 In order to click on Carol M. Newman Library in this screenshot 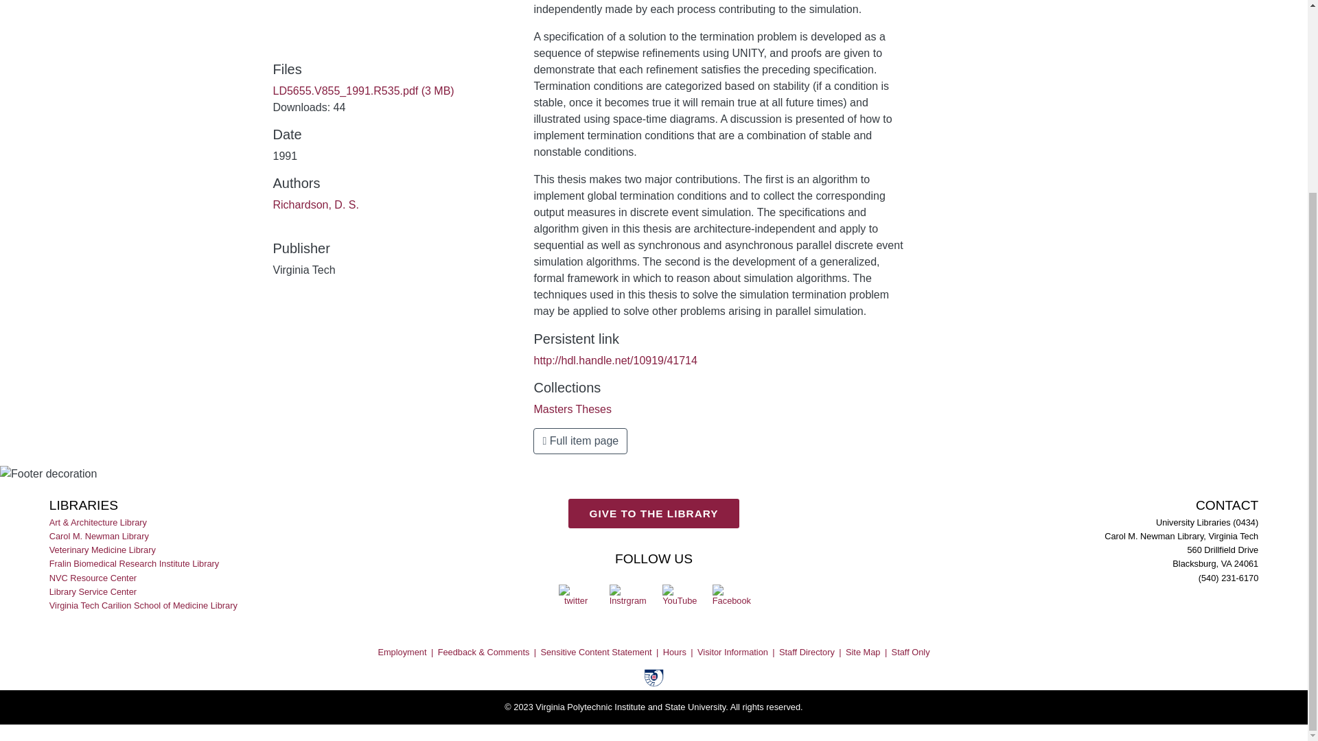, I will do `click(100, 537)`.